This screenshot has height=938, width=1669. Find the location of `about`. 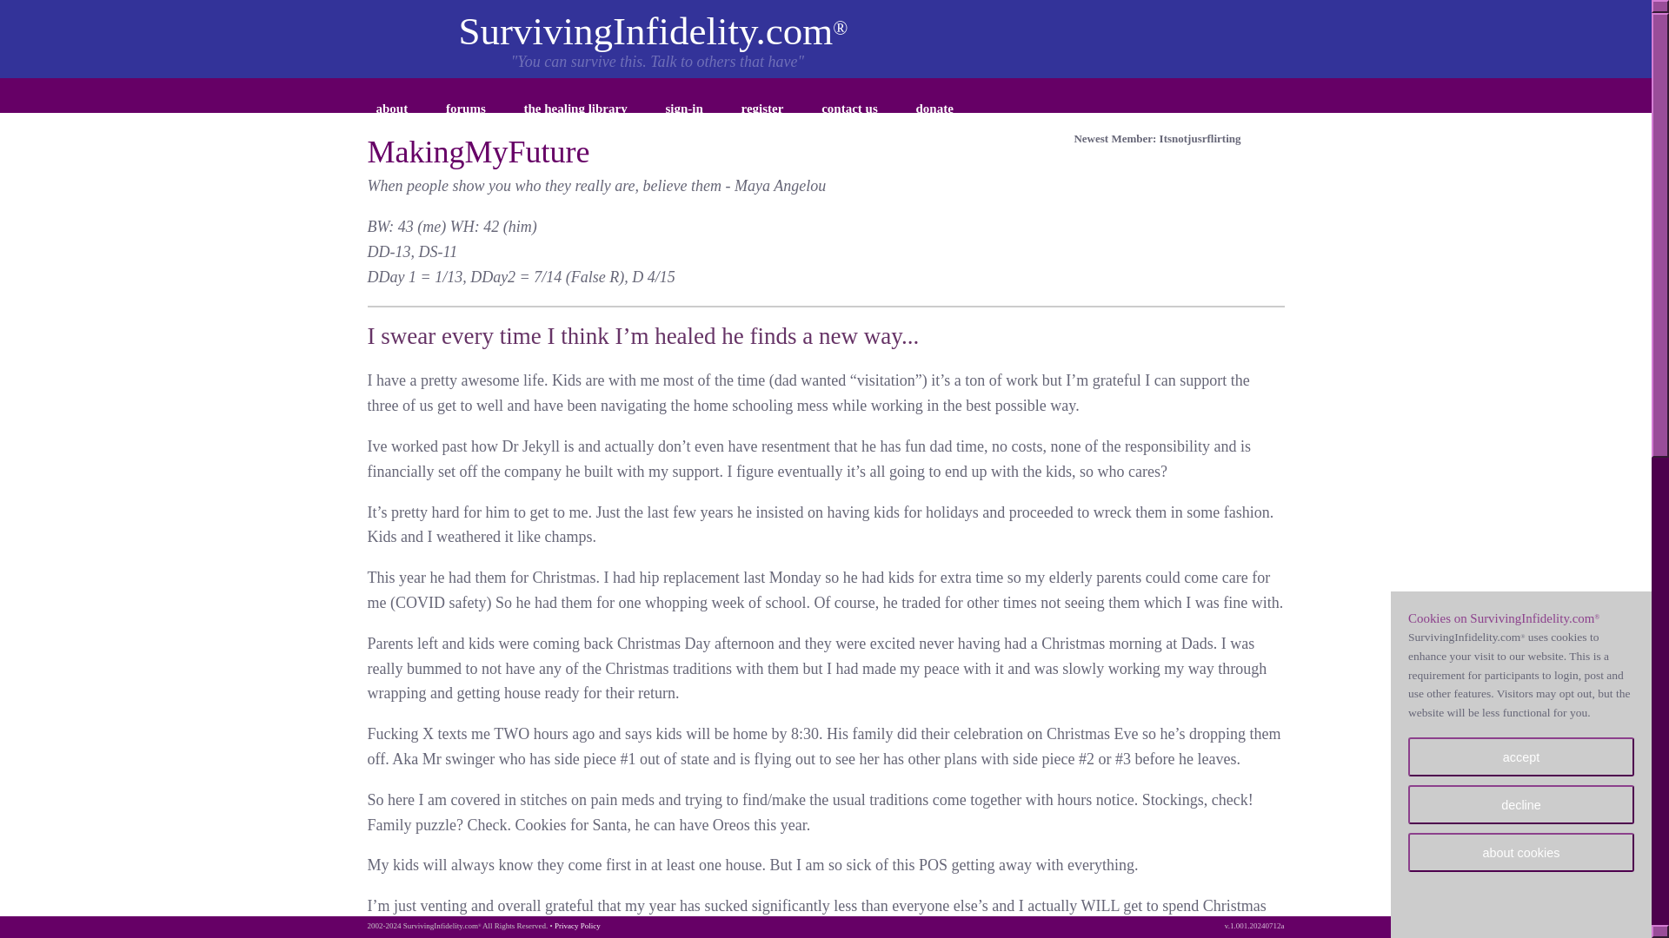

about is located at coordinates (391, 111).